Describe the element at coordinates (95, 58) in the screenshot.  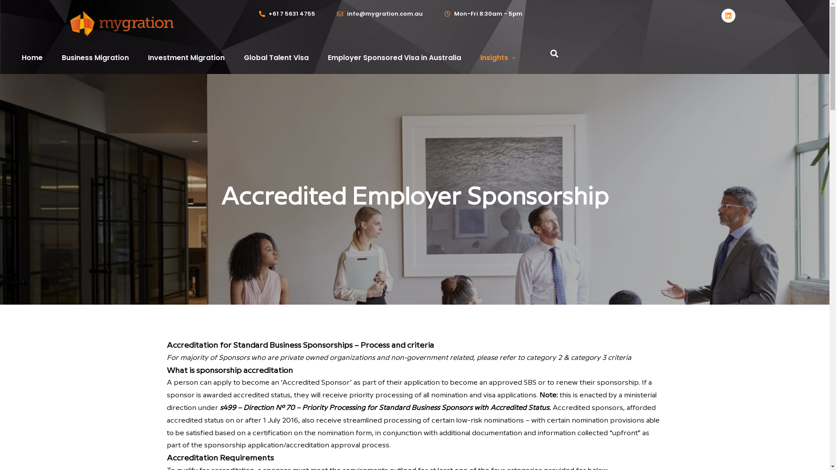
I see `Business Migration` at that location.